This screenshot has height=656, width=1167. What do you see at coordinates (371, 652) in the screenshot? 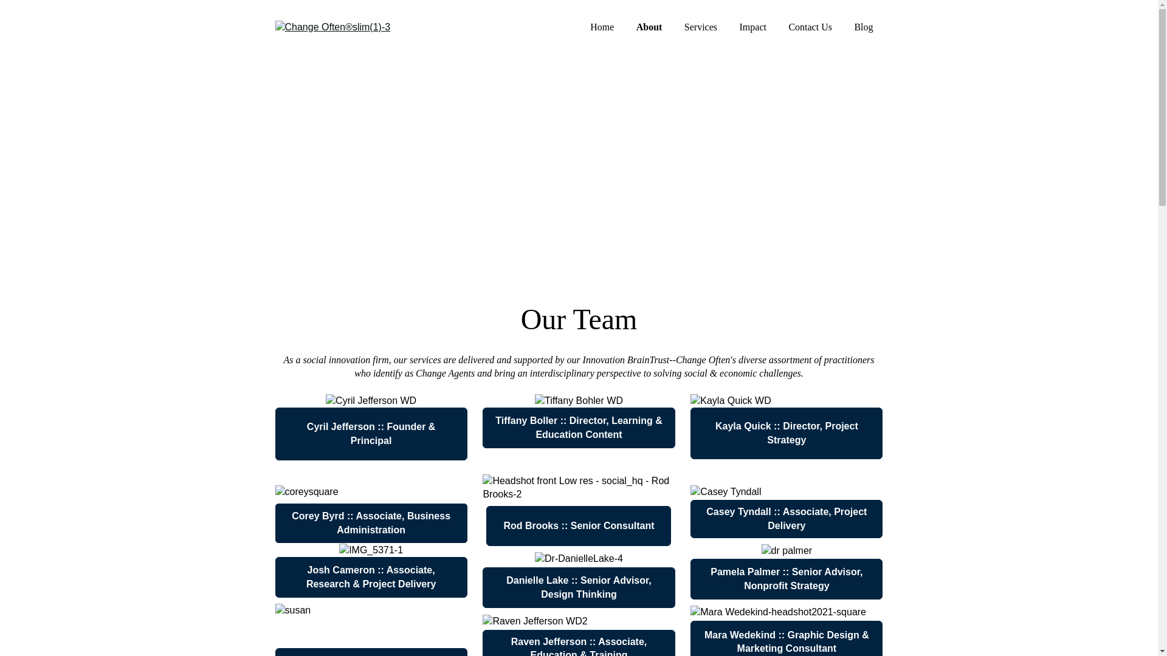
I see `Susan Stemples Harman :: Senior Advisor, Research Strategy` at bounding box center [371, 652].